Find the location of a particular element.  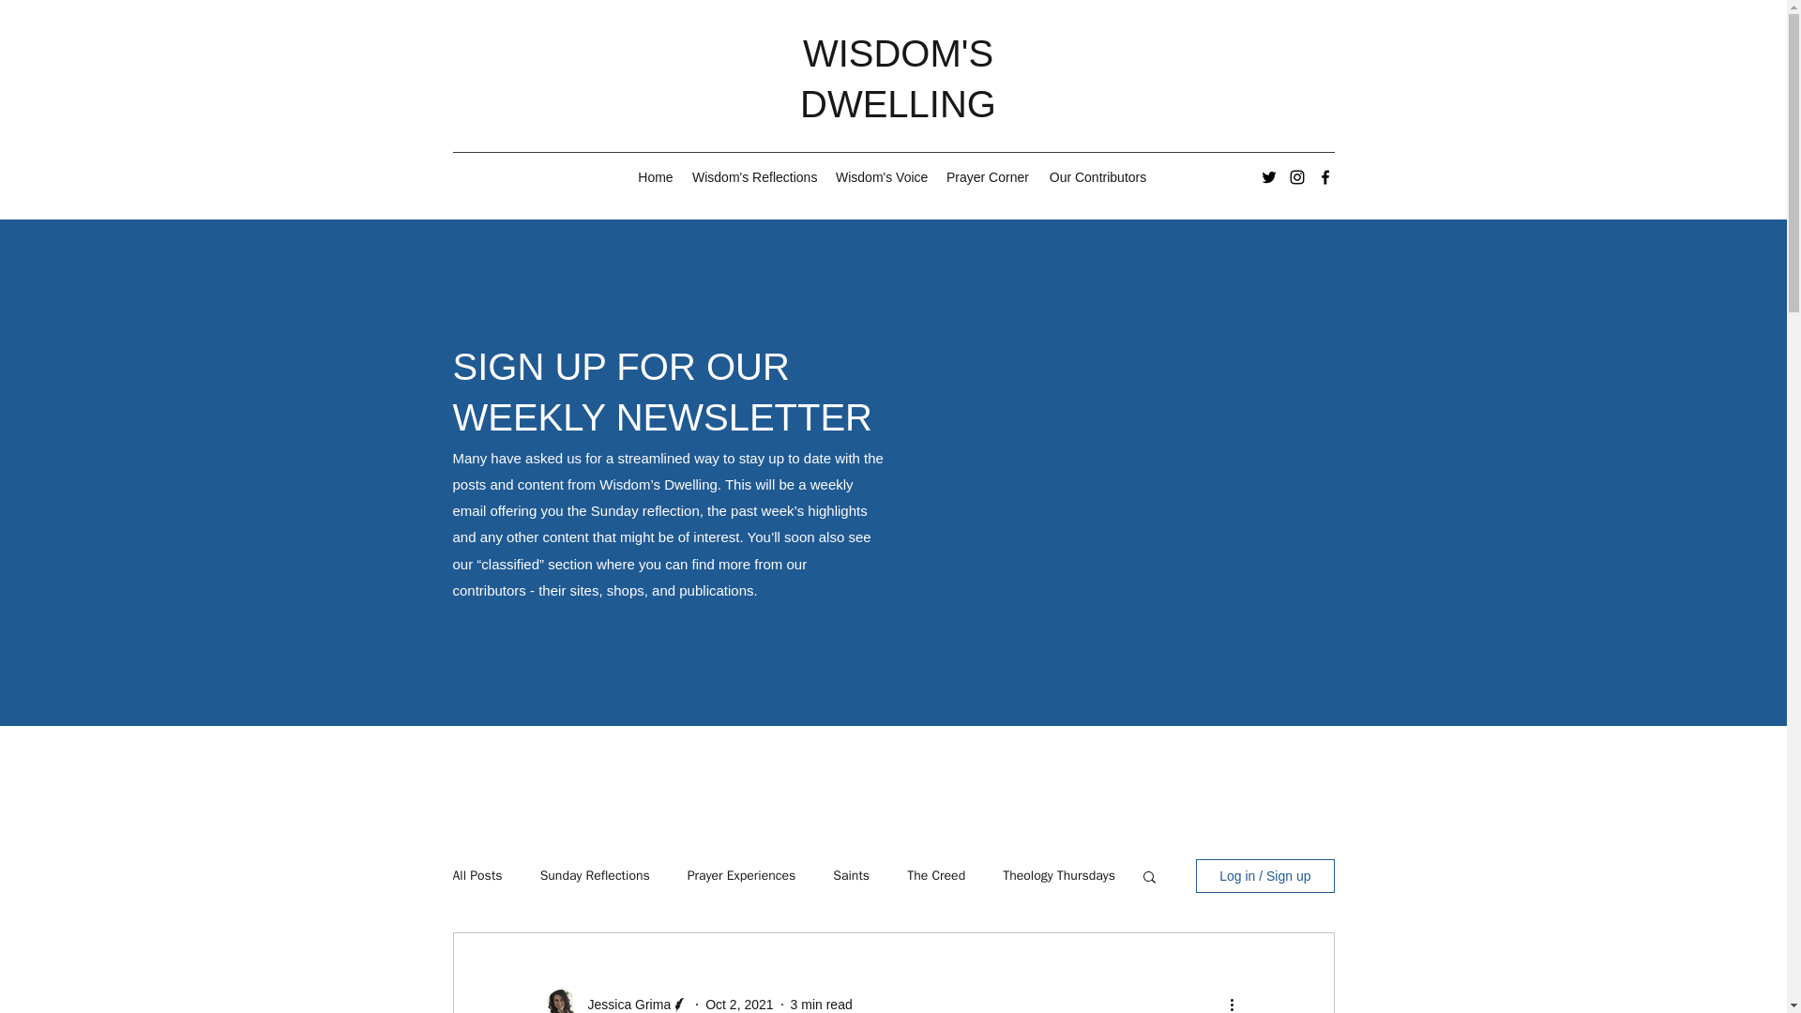

Theology Thursdays is located at coordinates (1058, 875).